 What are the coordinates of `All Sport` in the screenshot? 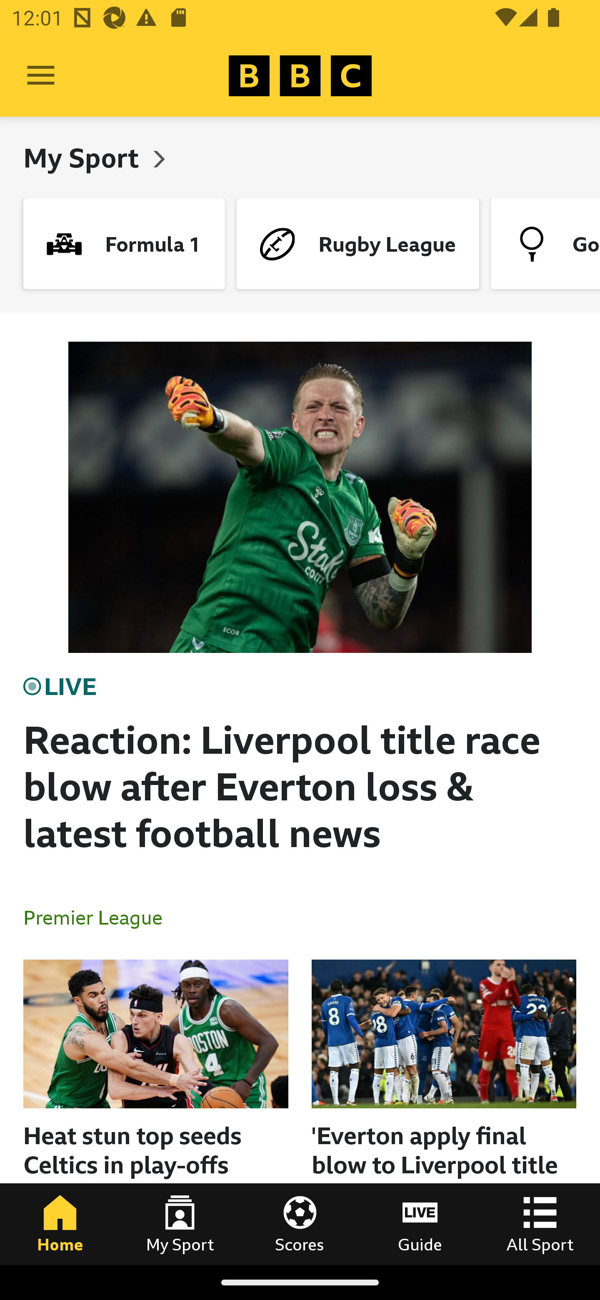 It's located at (540, 1224).